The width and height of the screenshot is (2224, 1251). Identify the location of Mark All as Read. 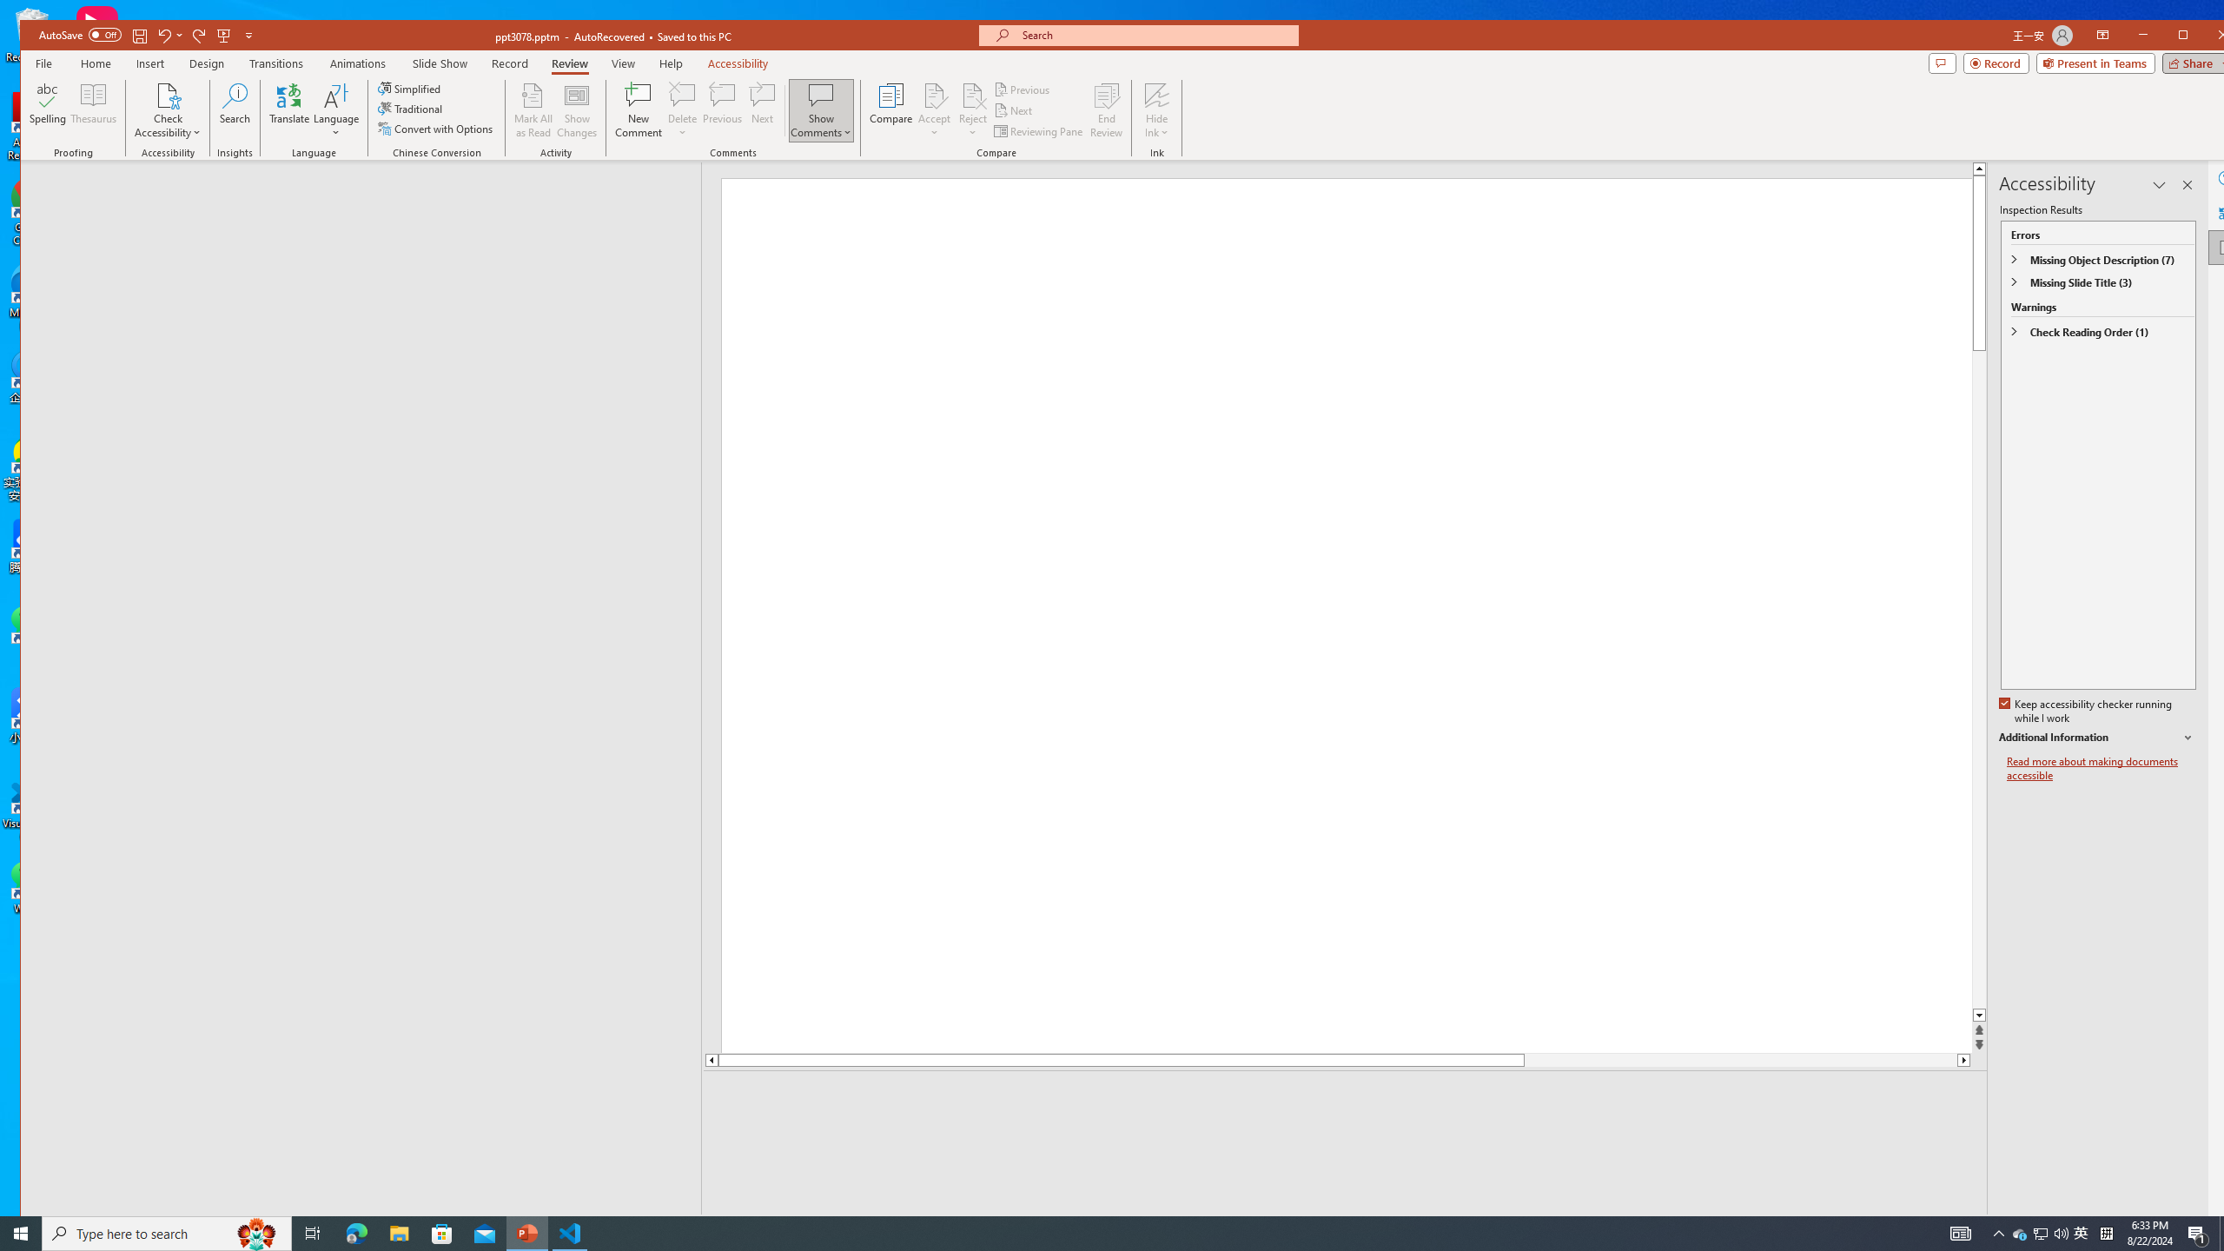
(533, 110).